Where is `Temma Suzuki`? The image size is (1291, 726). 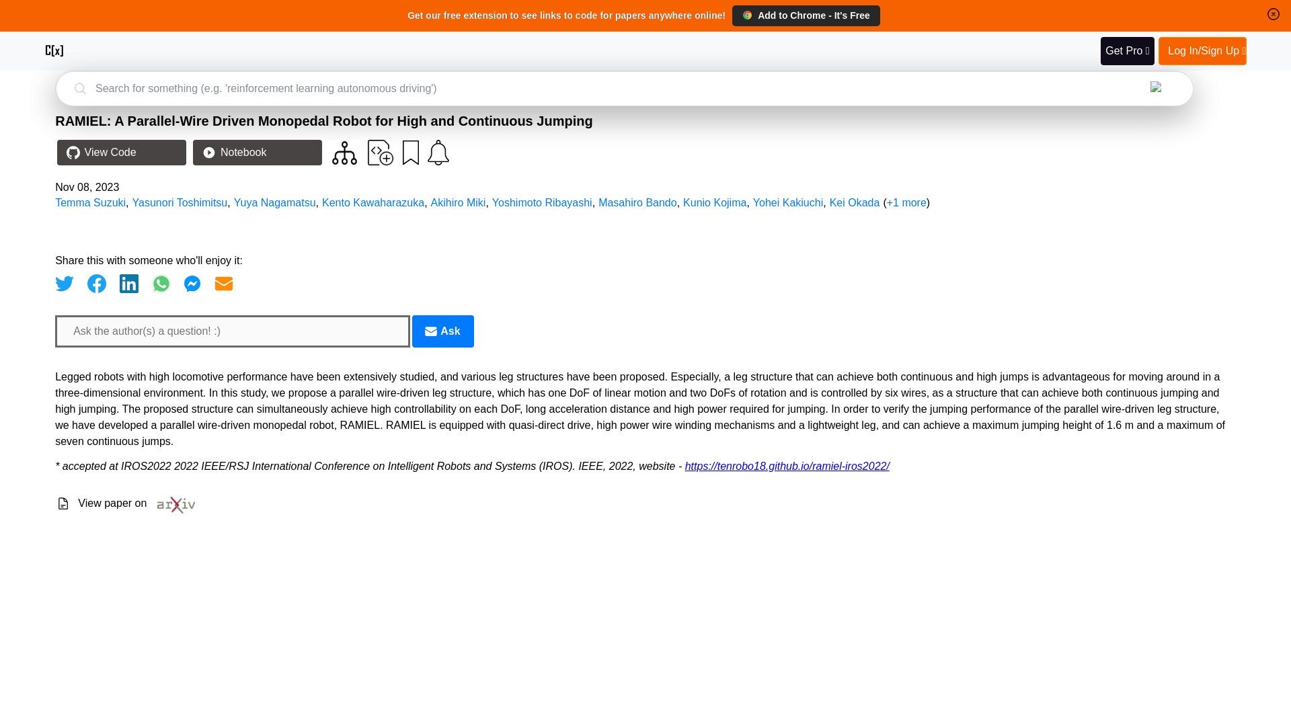 Temma Suzuki is located at coordinates (90, 202).